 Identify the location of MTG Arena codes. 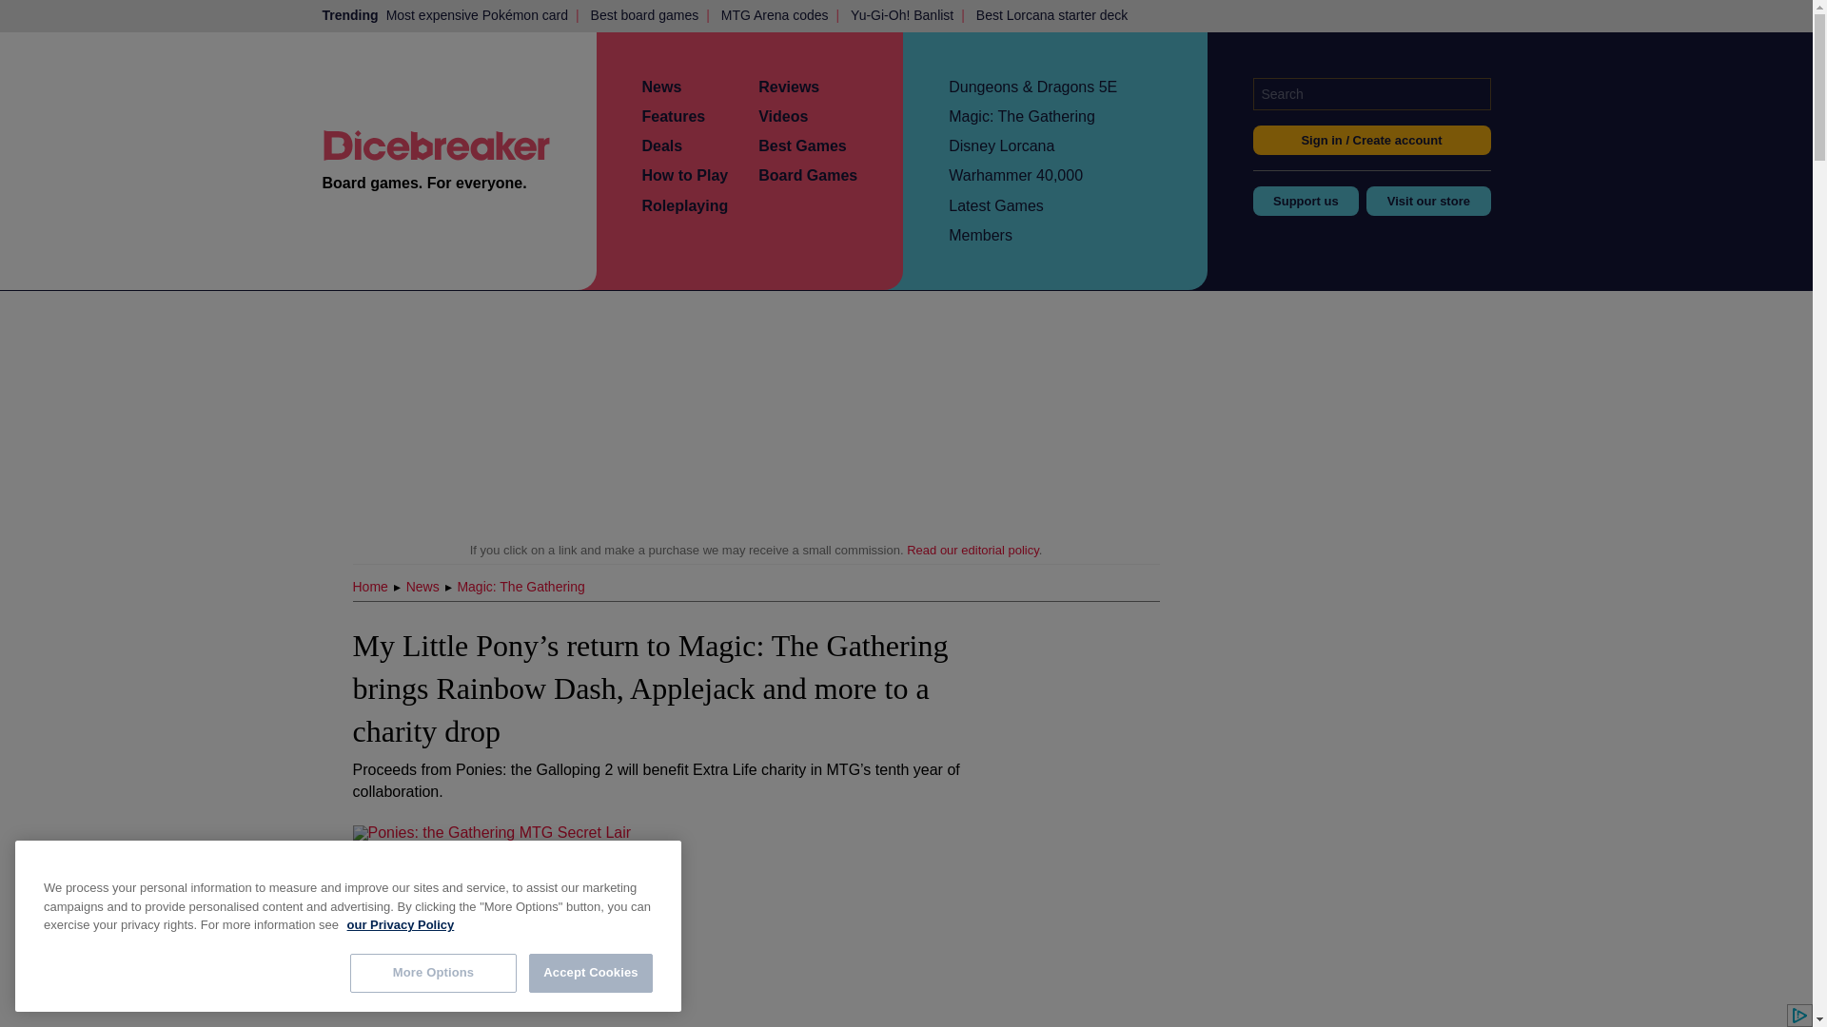
(775, 15).